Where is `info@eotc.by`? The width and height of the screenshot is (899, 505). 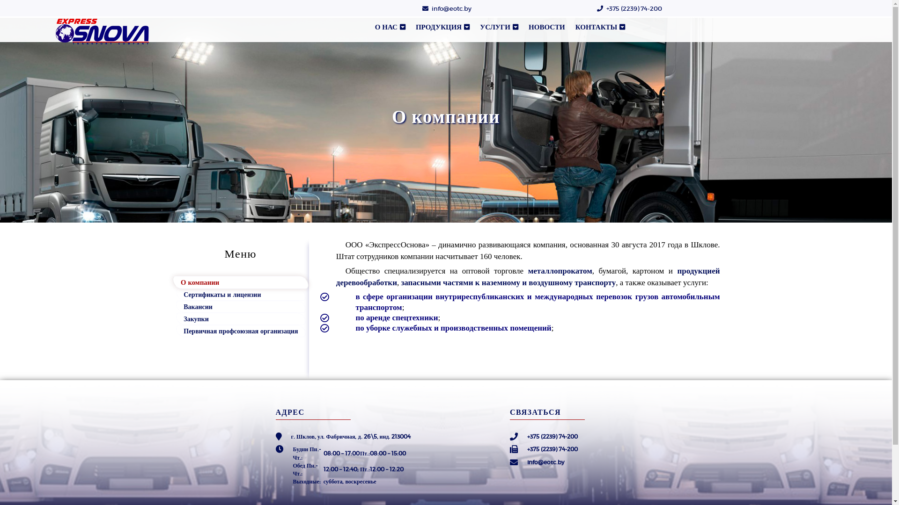
info@eotc.by is located at coordinates (451, 8).